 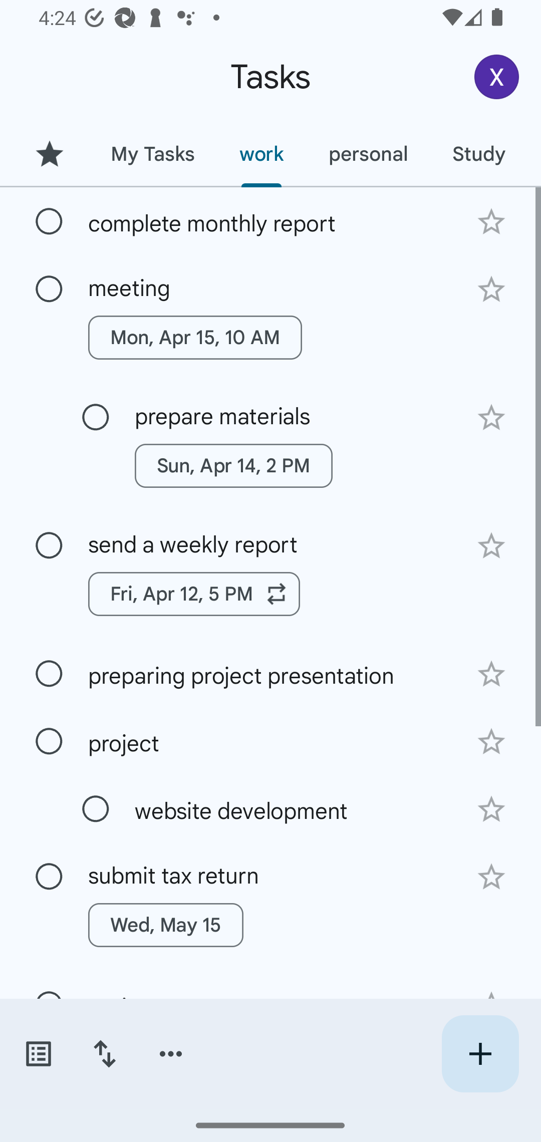 I want to click on Fri, Apr 12, 5 PM, so click(x=194, y=594).